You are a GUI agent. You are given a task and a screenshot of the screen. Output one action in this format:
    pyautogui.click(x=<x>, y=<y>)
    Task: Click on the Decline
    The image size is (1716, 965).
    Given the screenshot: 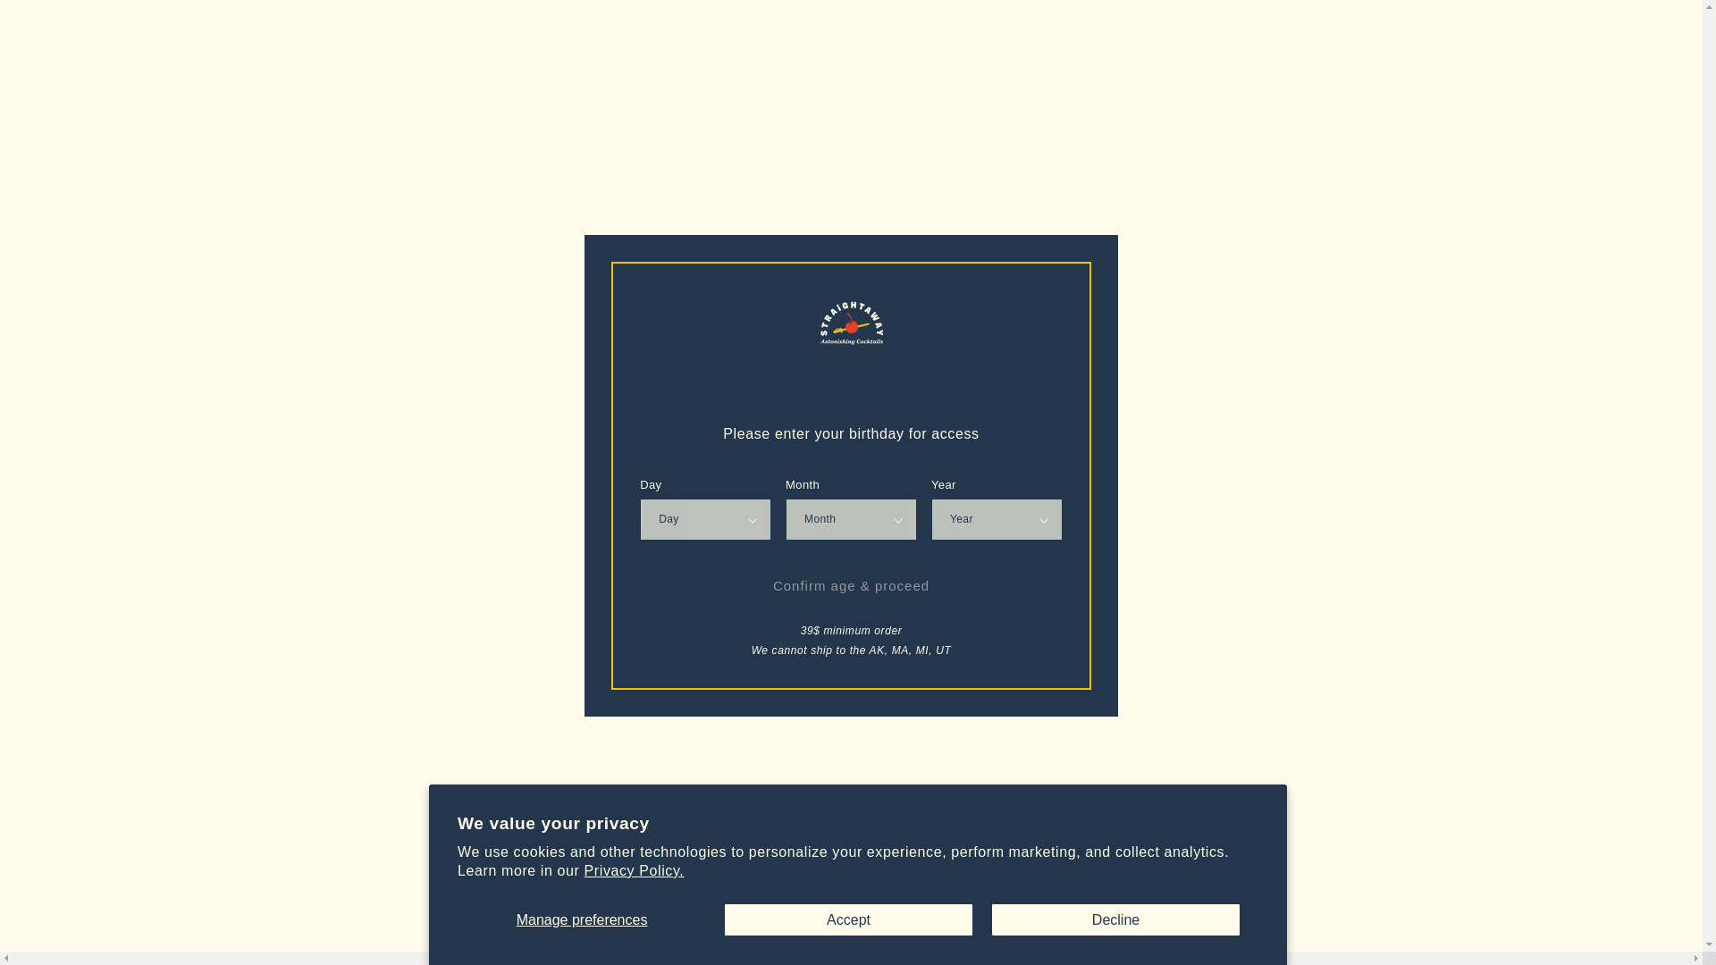 What is the action you would take?
    pyautogui.click(x=1115, y=919)
    